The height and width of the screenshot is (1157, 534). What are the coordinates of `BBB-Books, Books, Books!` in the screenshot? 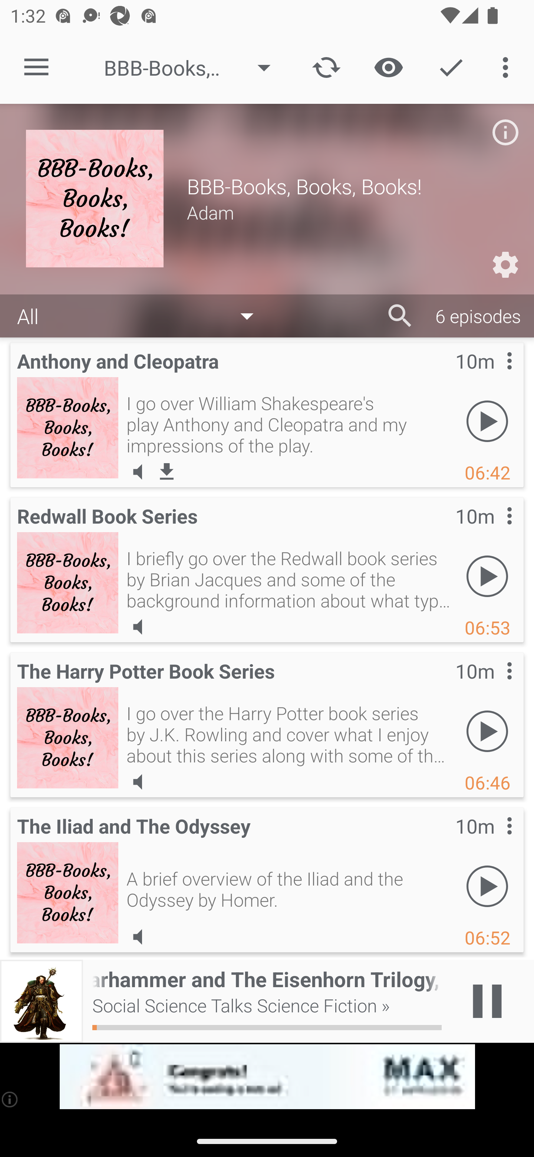 It's located at (194, 67).